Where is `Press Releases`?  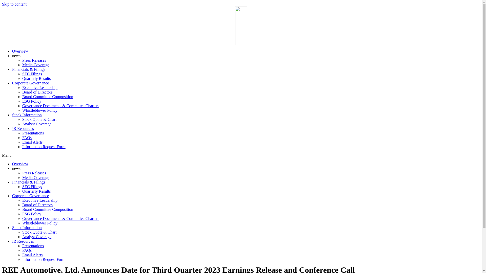 Press Releases is located at coordinates (34, 173).